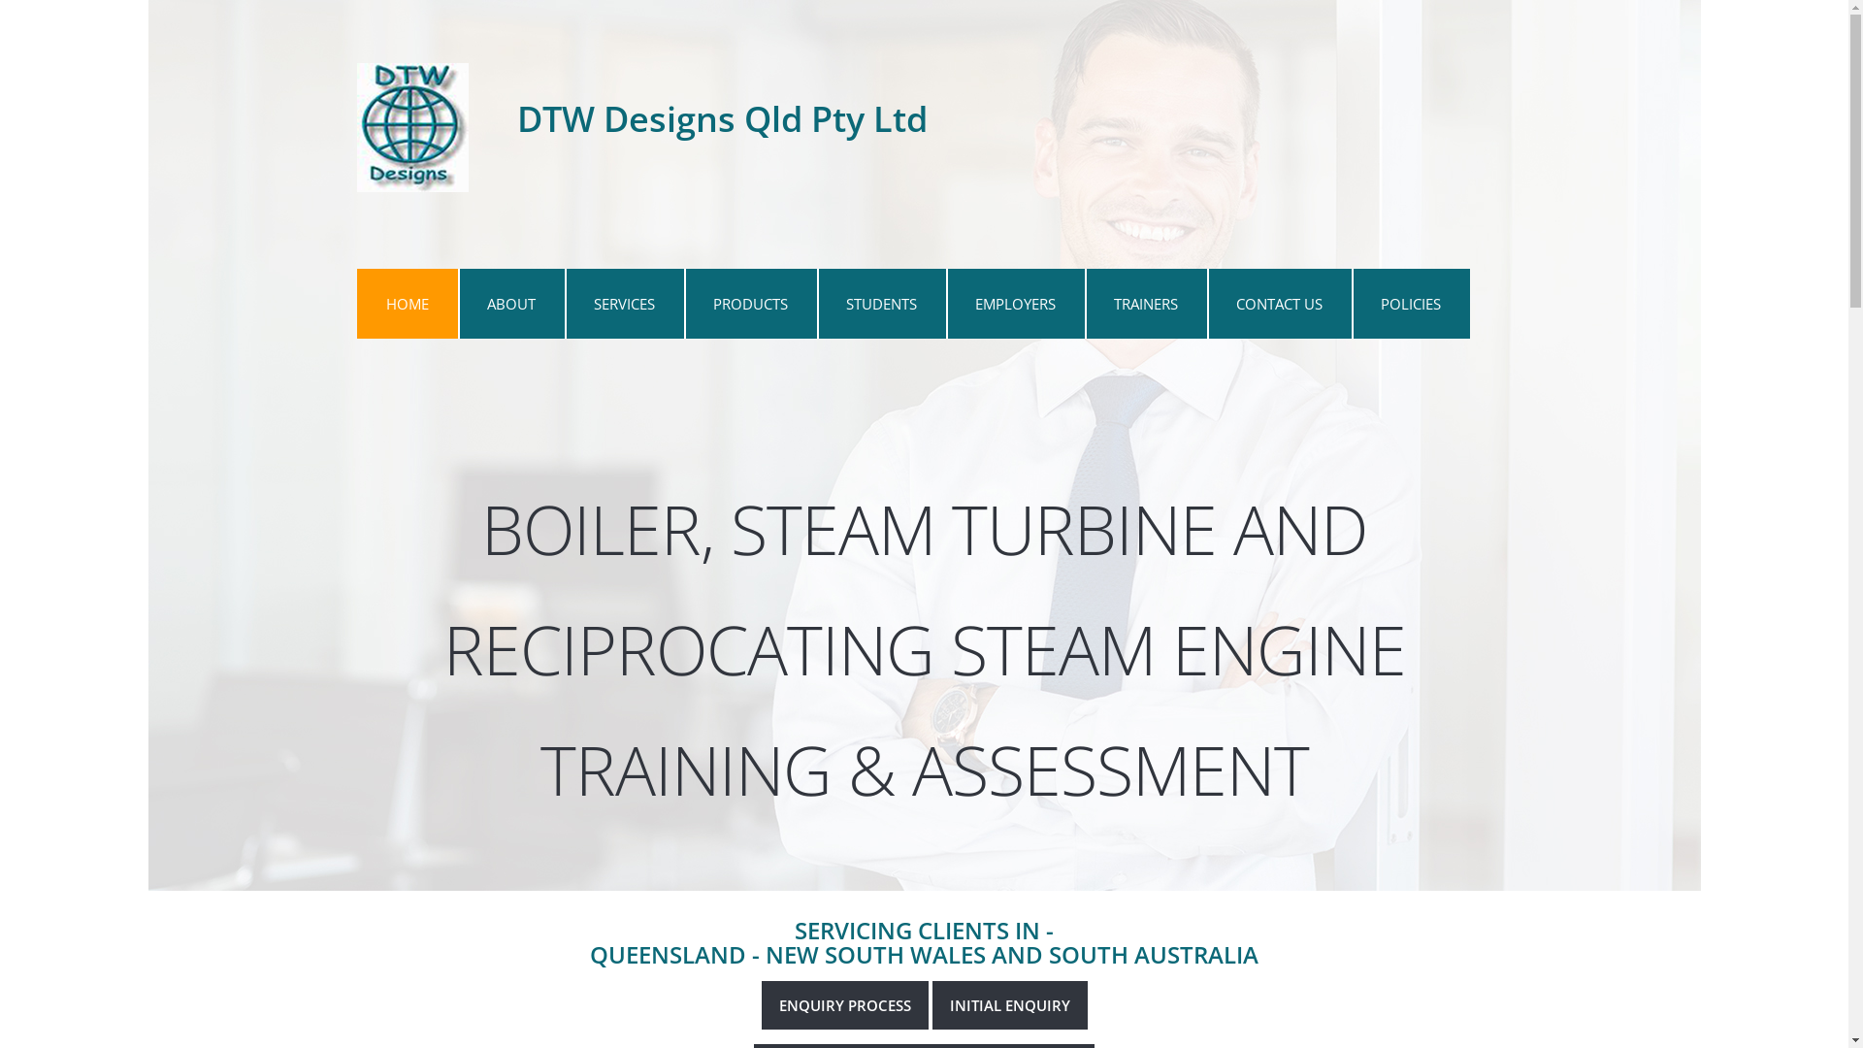  I want to click on HOME, so click(408, 304).